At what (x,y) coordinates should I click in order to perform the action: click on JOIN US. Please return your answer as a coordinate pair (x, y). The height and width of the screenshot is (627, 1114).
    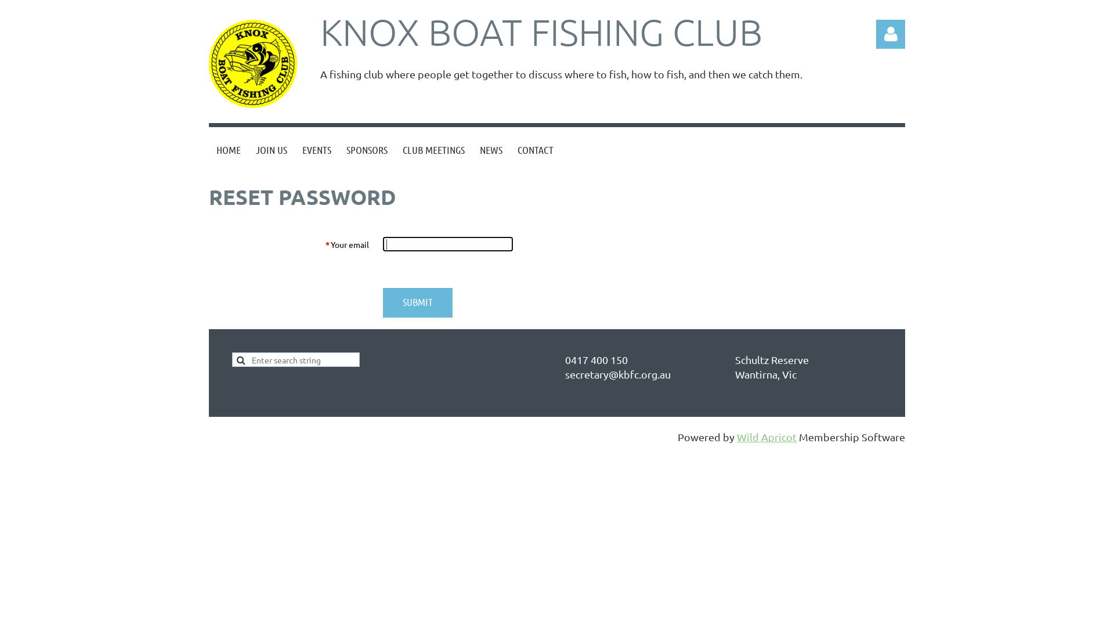
    Looking at the image, I should click on (272, 150).